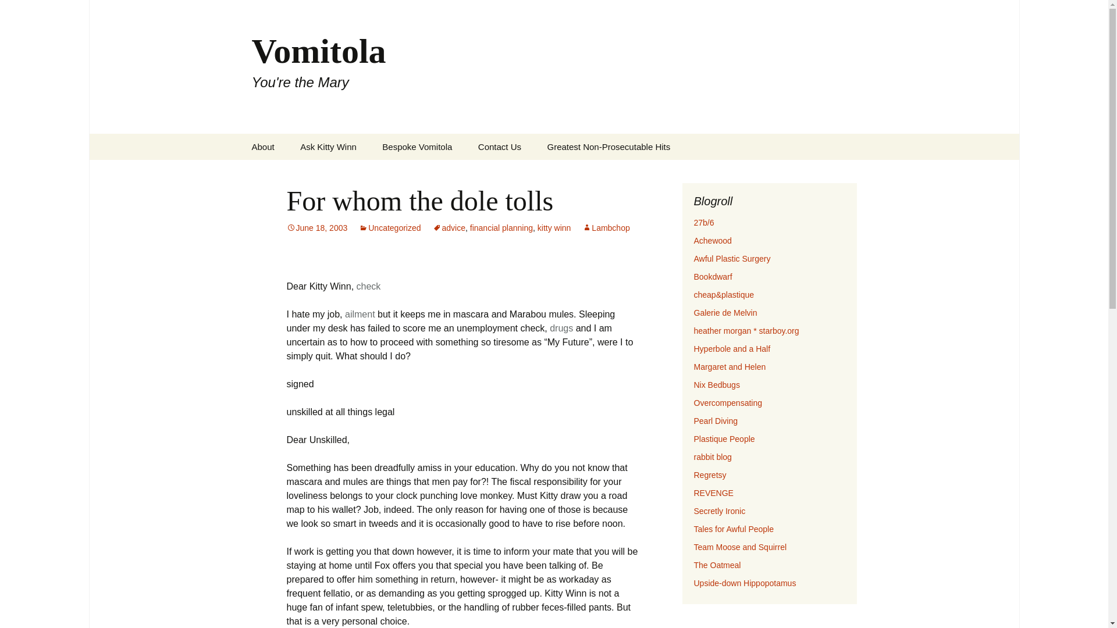 The width and height of the screenshot is (1117, 628). I want to click on Galerie de Melvin, so click(725, 313).